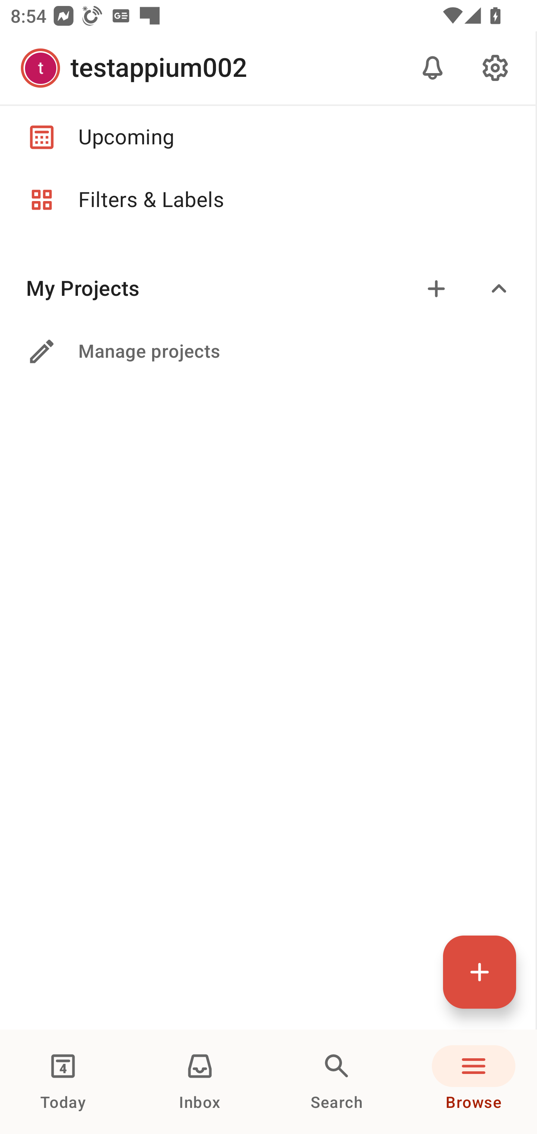  Describe the element at coordinates (499, 289) in the screenshot. I see `Expand/collapse` at that location.